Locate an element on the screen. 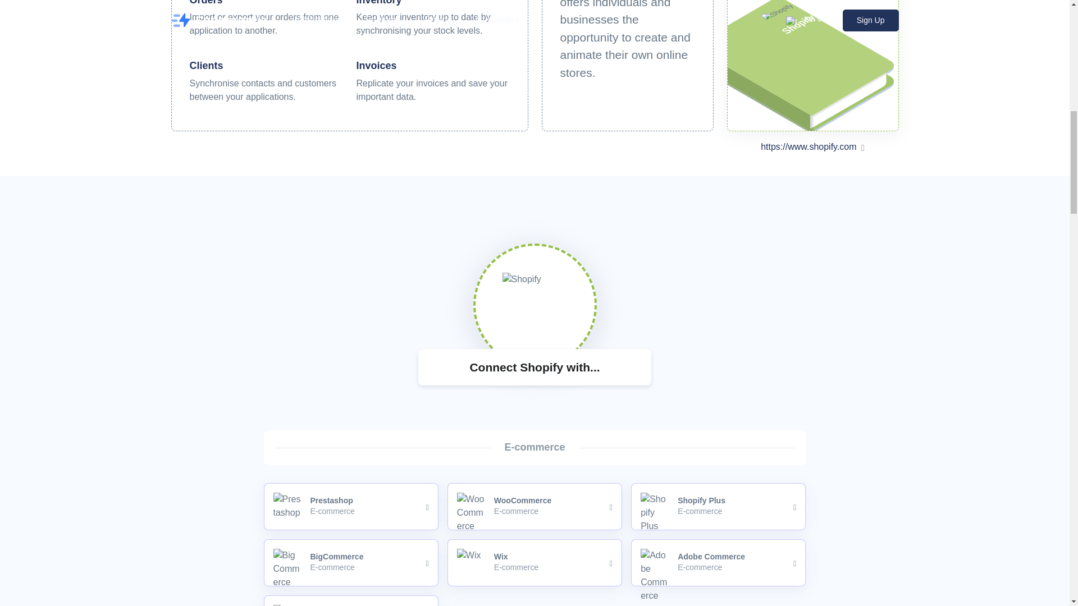 The height and width of the screenshot is (606, 1078). Invoices is located at coordinates (535, 563).